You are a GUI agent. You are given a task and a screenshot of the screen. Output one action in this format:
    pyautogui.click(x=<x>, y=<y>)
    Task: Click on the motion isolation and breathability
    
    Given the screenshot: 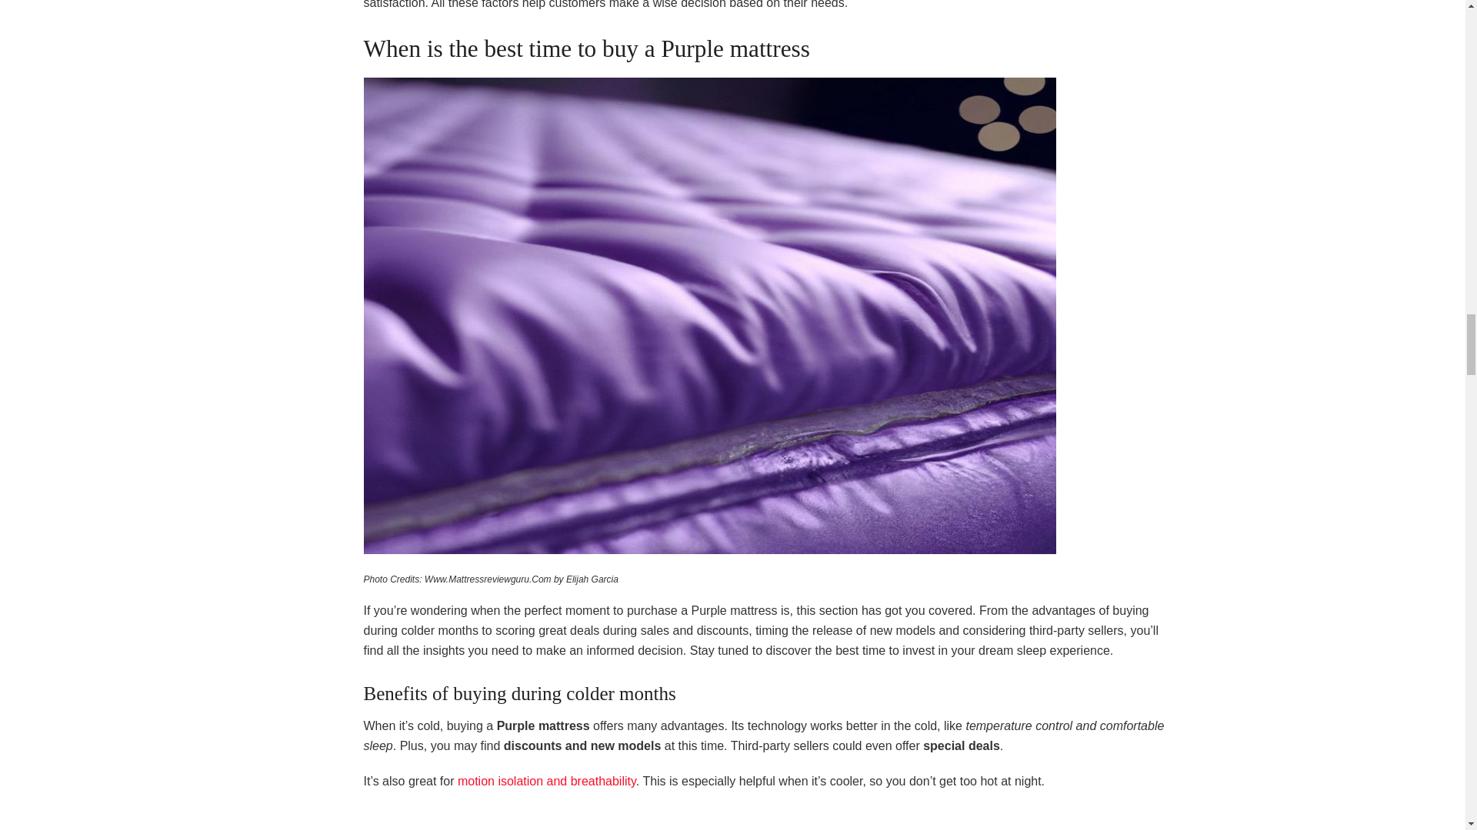 What is the action you would take?
    pyautogui.click(x=547, y=781)
    